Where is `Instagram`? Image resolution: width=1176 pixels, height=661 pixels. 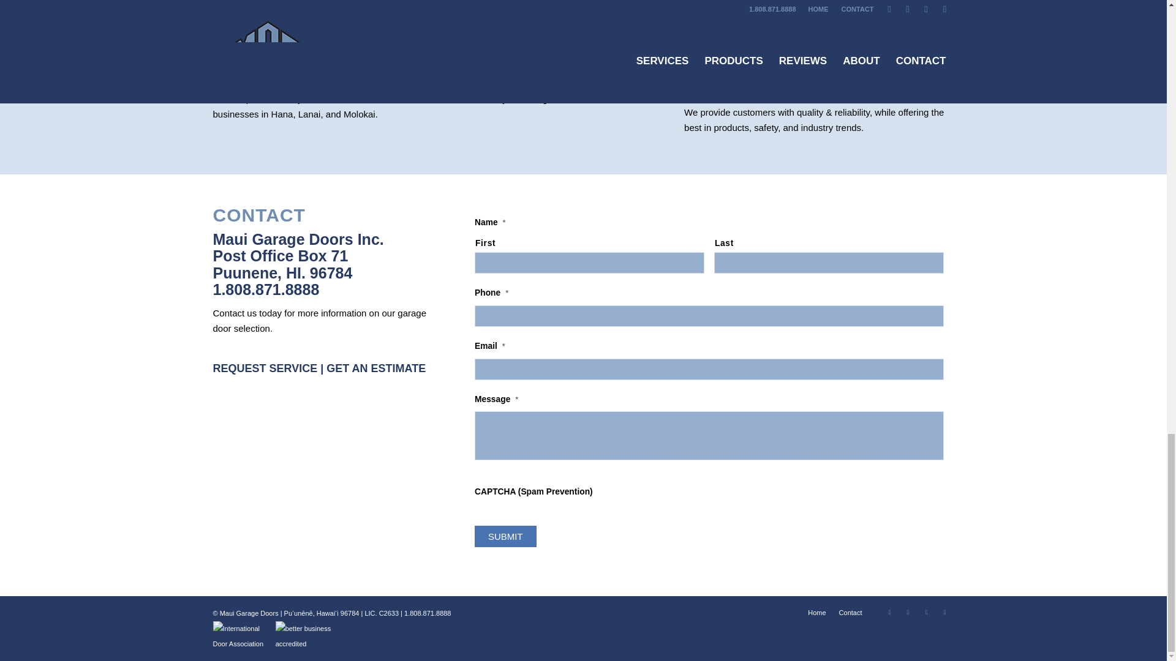
Instagram is located at coordinates (890, 612).